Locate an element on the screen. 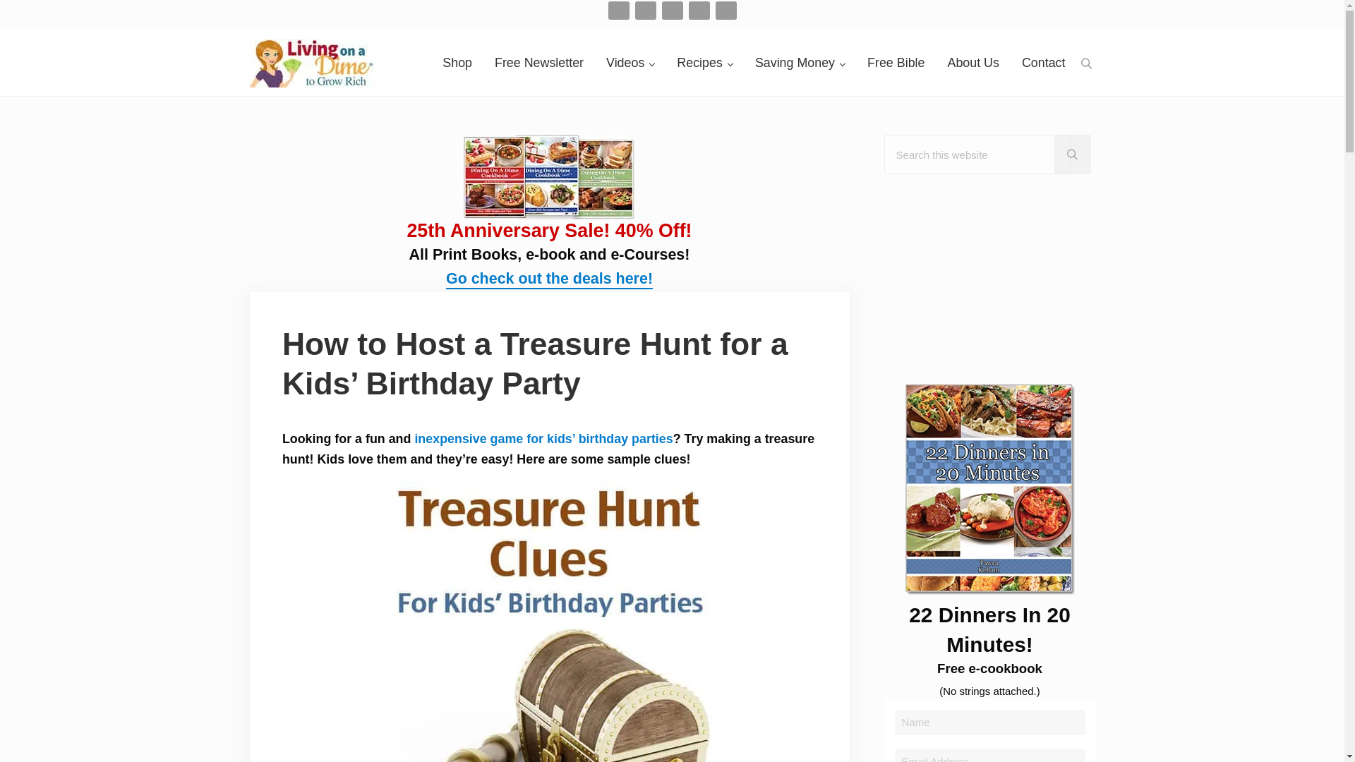 This screenshot has height=762, width=1355. YouTube is located at coordinates (725, 10).